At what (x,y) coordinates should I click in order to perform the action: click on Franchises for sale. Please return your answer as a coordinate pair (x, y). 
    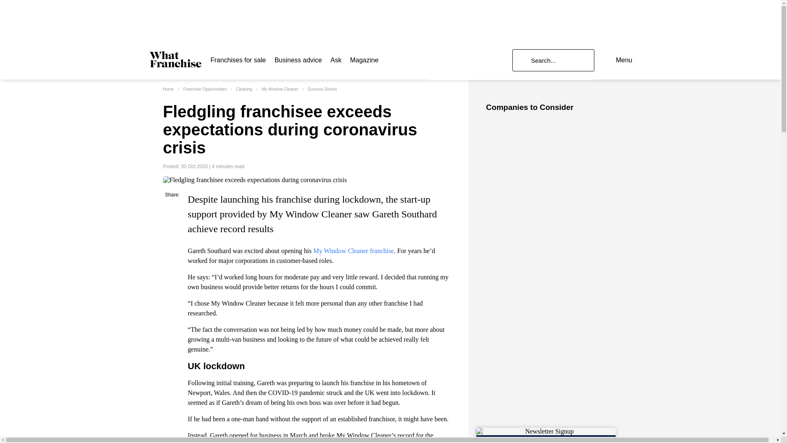
    Looking at the image, I should click on (238, 60).